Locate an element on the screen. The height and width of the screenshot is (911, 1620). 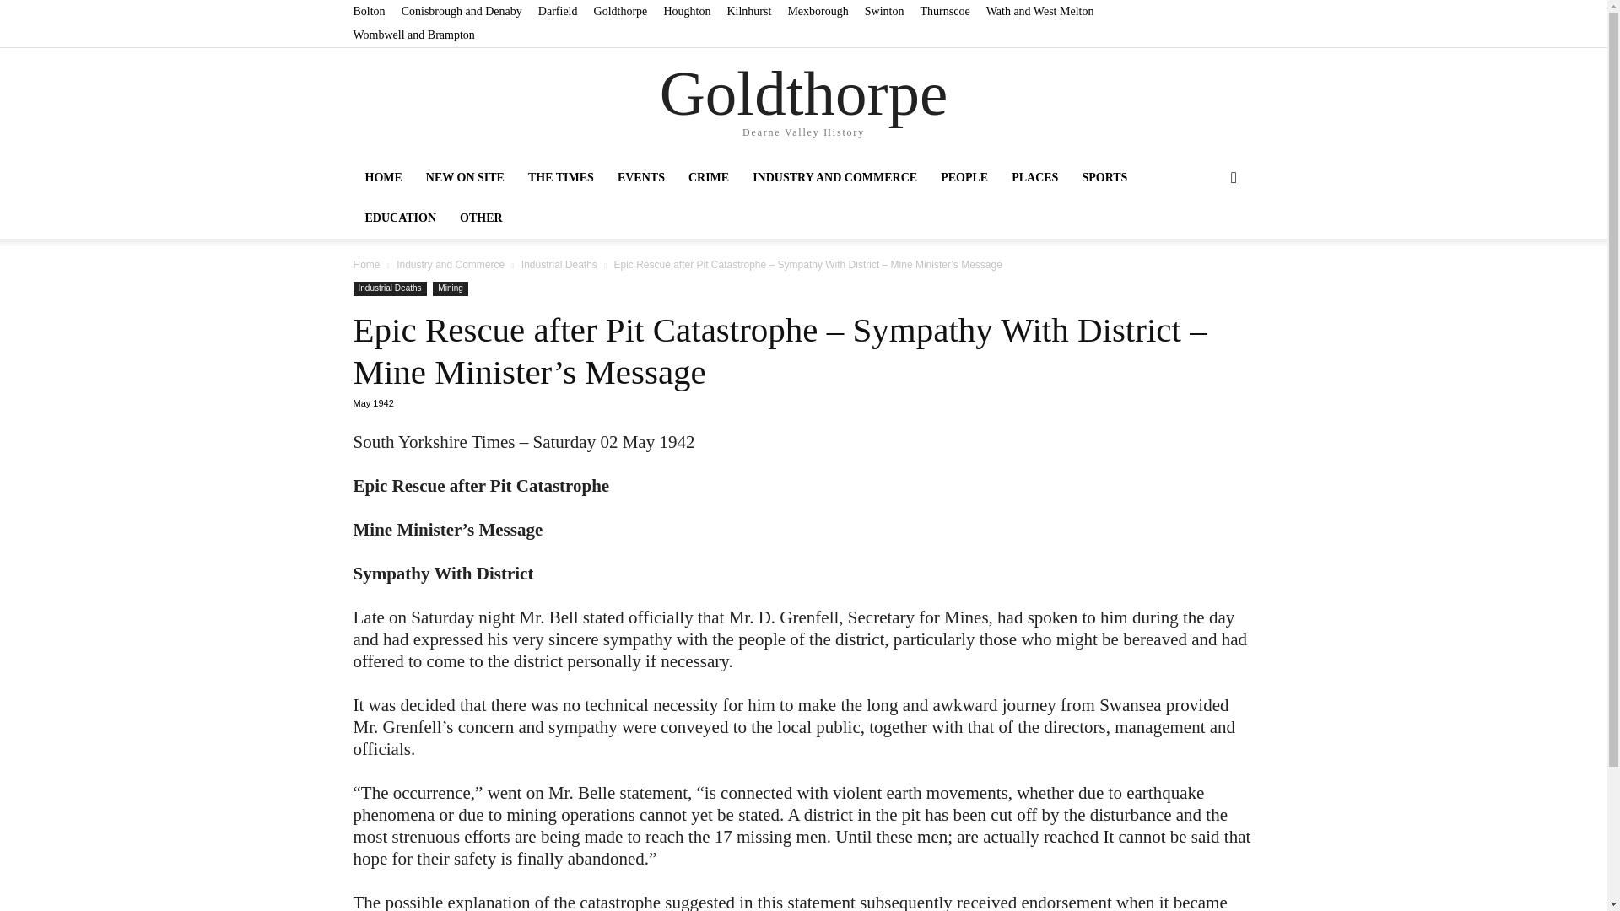
NEW ON SITE is located at coordinates (466, 177).